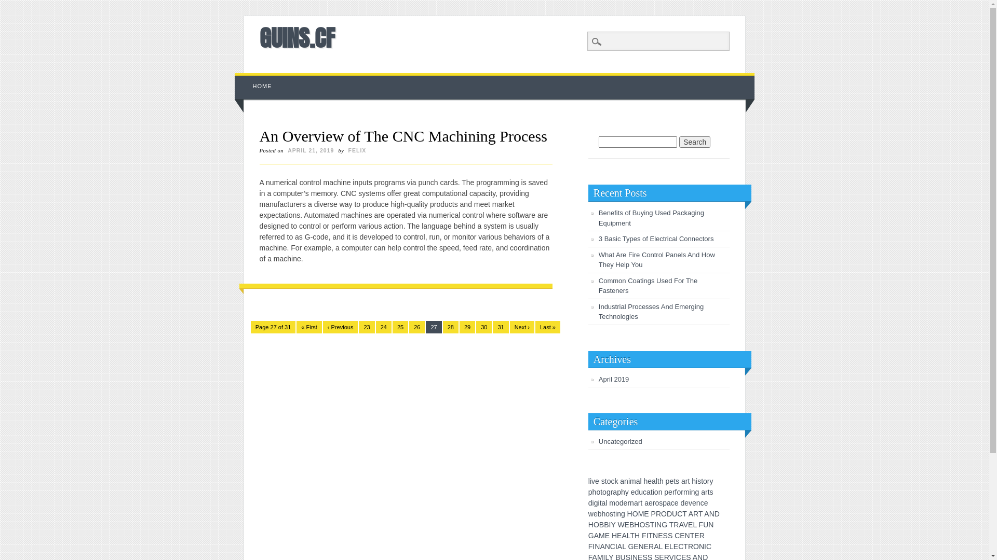 The width and height of the screenshot is (997, 560). What do you see at coordinates (680, 514) in the screenshot?
I see `C` at bounding box center [680, 514].